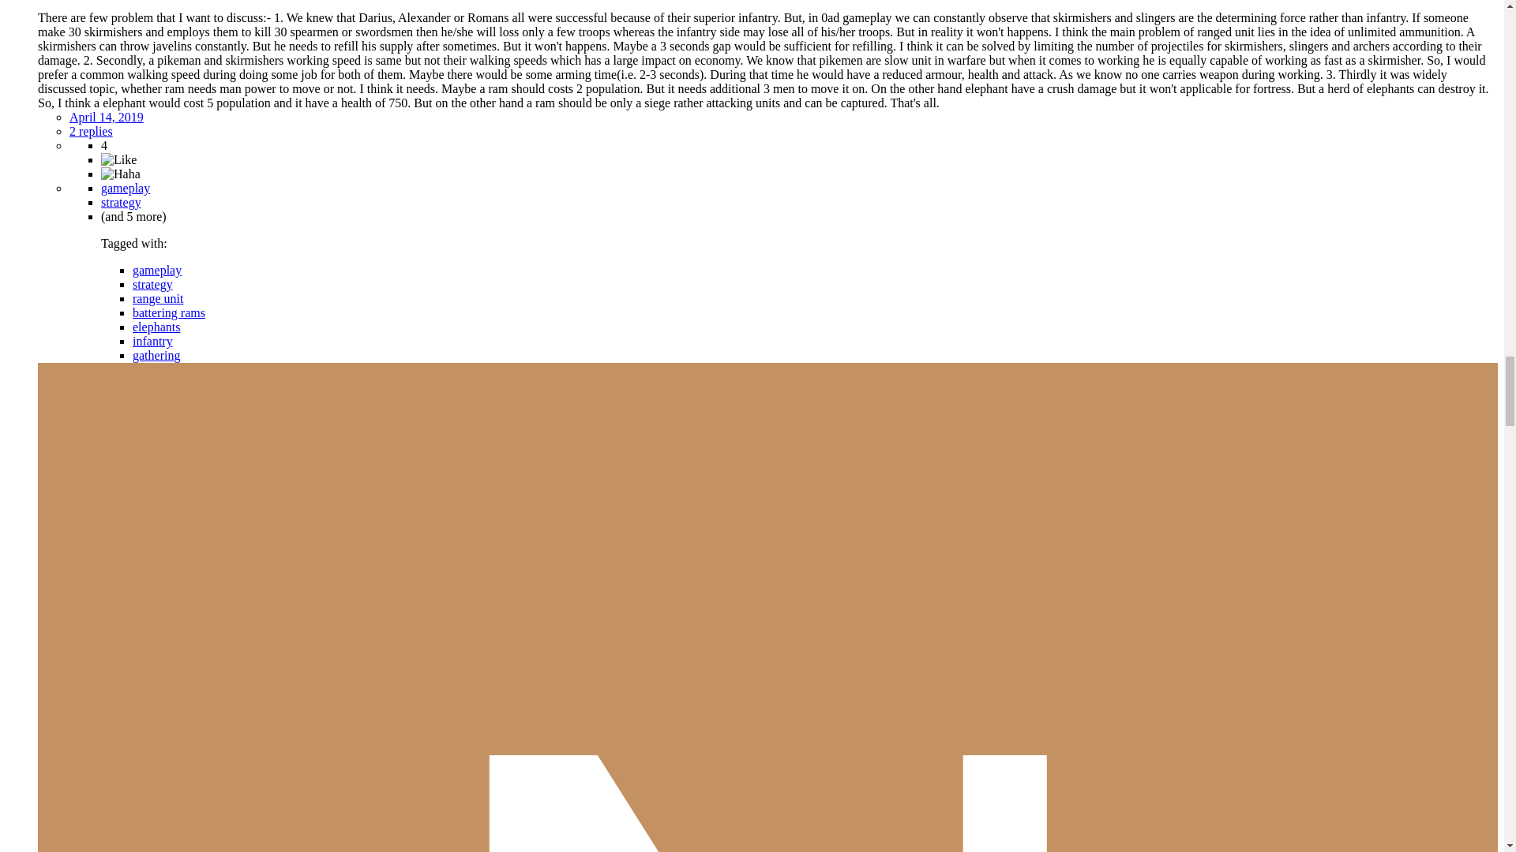  I want to click on Find other content tagged with 'elephants', so click(156, 327).